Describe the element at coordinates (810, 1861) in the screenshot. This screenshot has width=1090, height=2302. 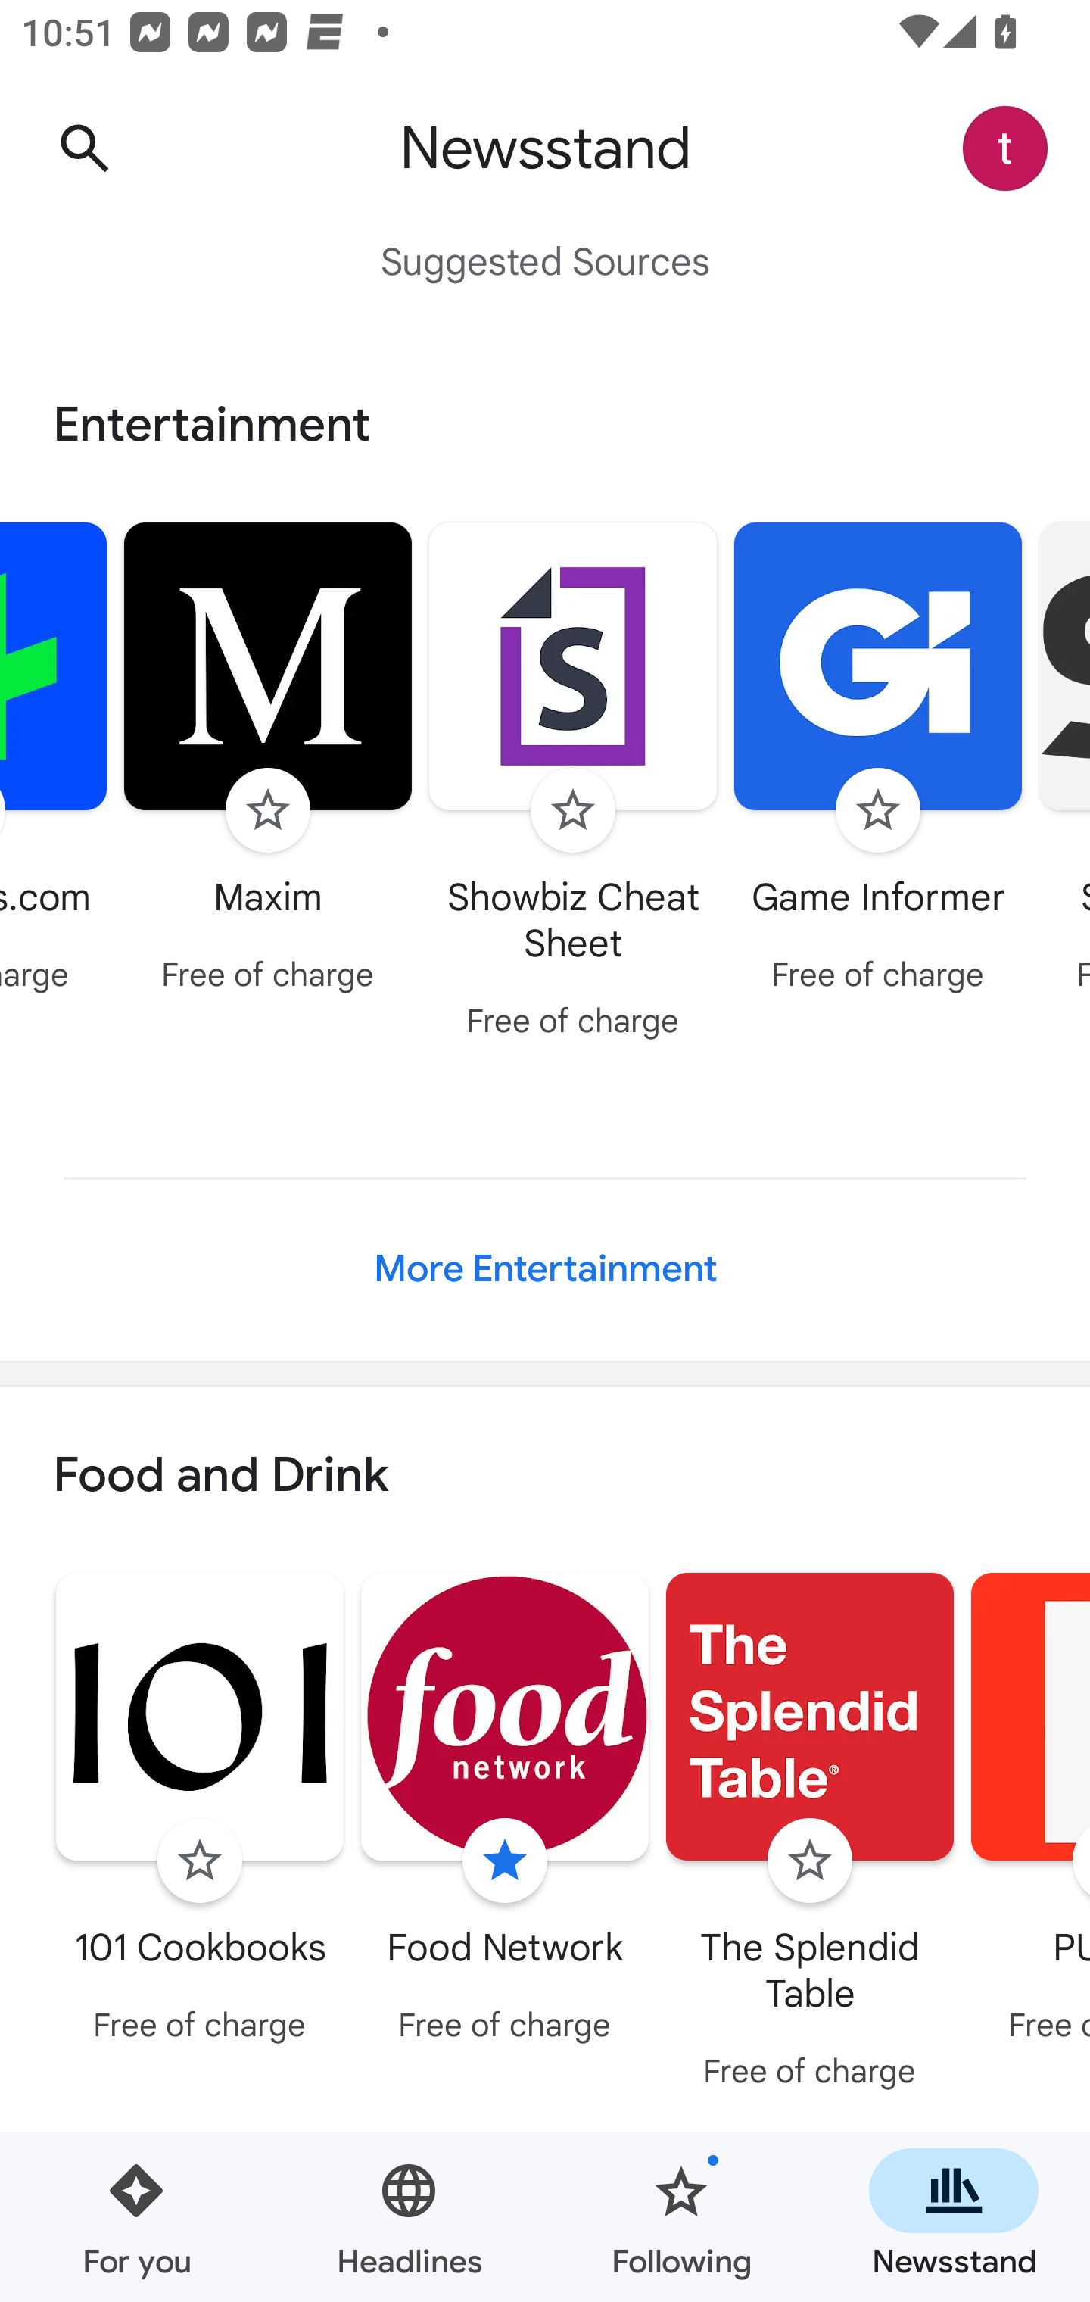
I see `Follow` at that location.